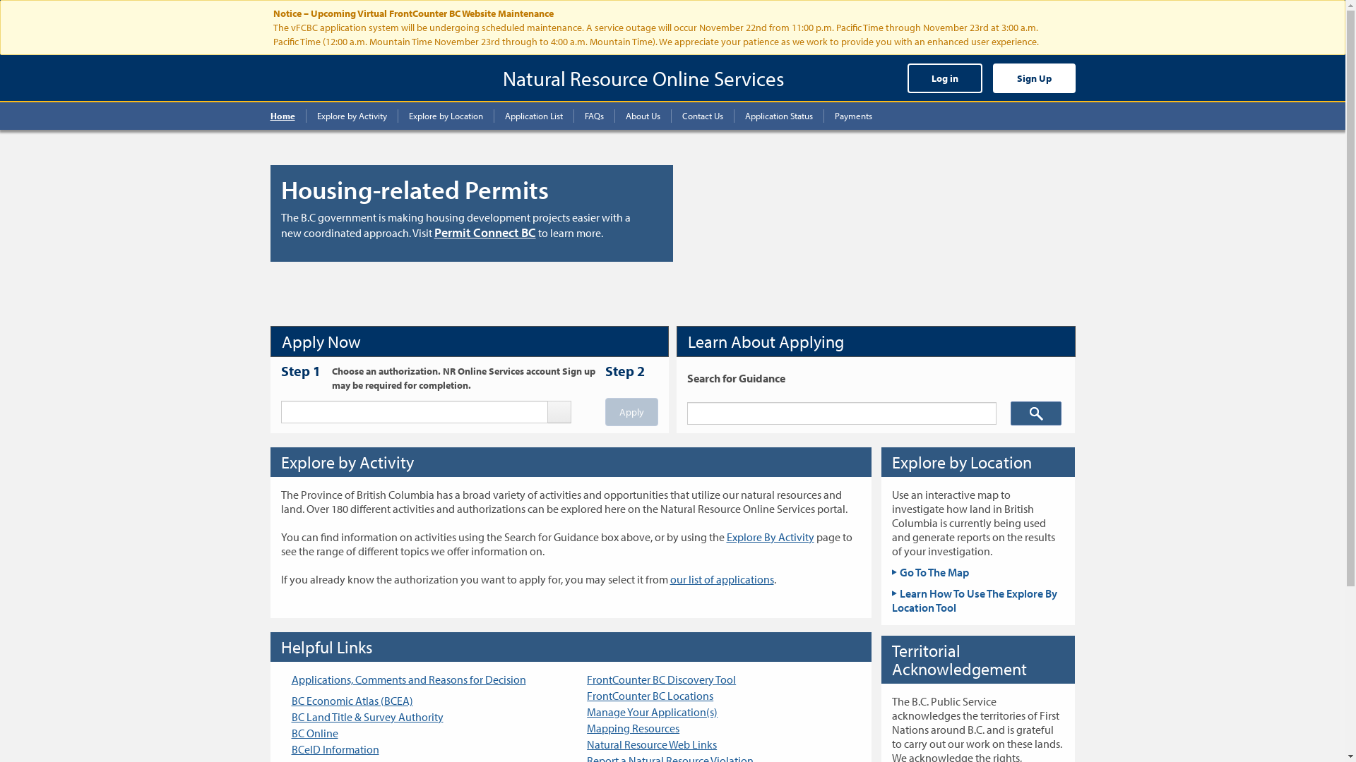  Describe the element at coordinates (288, 116) in the screenshot. I see `Home` at that location.